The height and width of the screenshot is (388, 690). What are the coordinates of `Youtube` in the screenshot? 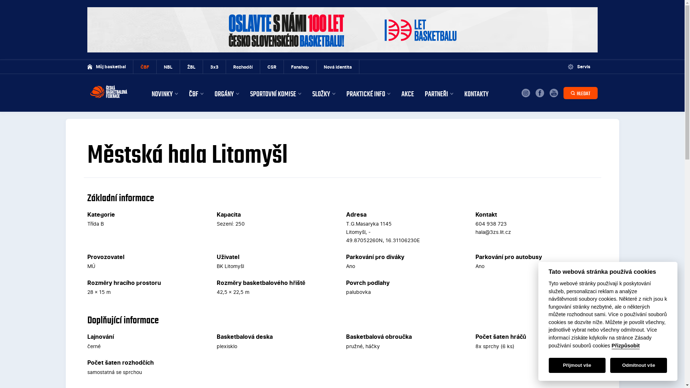 It's located at (553, 93).